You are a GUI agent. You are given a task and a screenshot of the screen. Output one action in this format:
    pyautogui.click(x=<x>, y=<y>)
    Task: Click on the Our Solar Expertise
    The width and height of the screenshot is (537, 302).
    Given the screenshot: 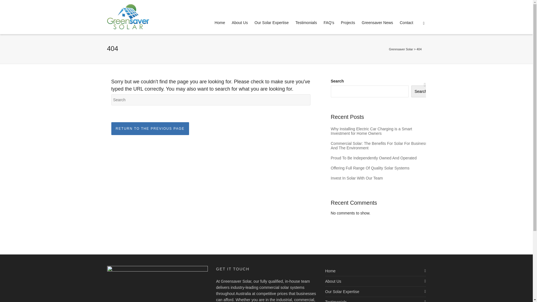 What is the action you would take?
    pyautogui.click(x=375, y=292)
    